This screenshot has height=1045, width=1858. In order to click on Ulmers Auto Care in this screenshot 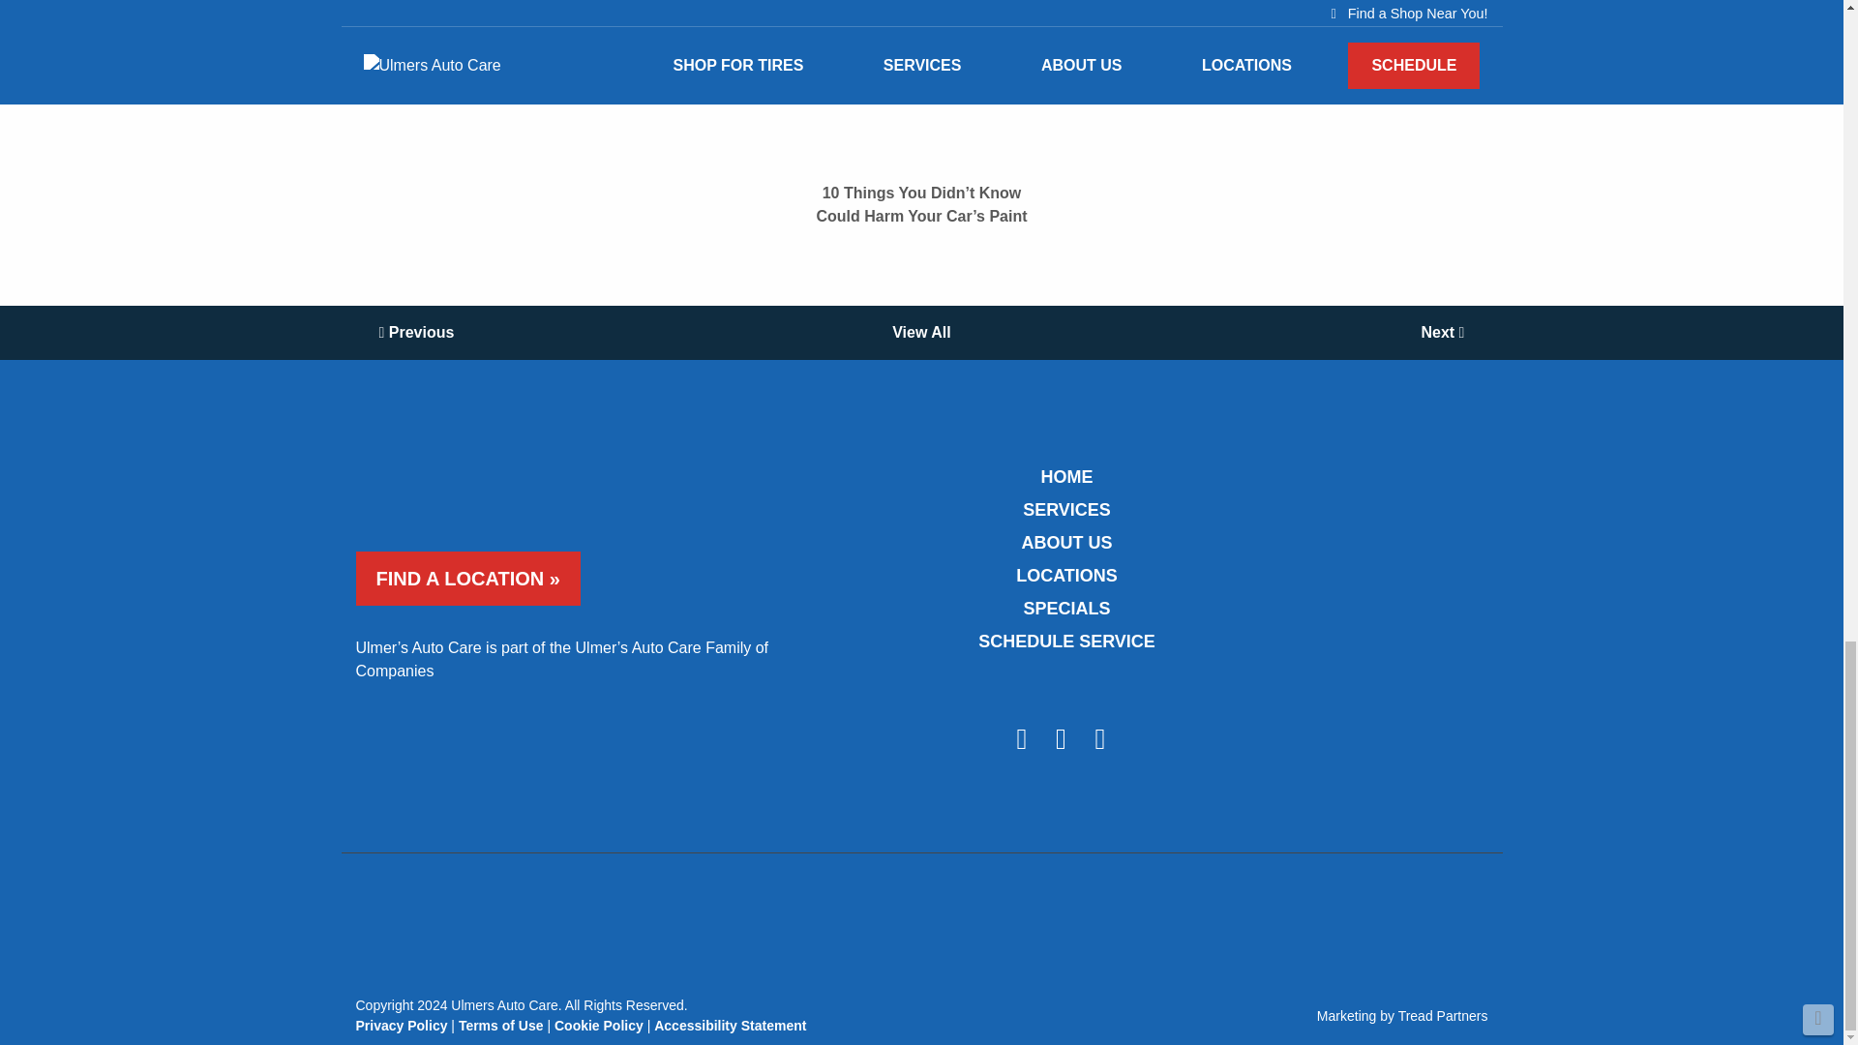, I will do `click(511, 477)`.